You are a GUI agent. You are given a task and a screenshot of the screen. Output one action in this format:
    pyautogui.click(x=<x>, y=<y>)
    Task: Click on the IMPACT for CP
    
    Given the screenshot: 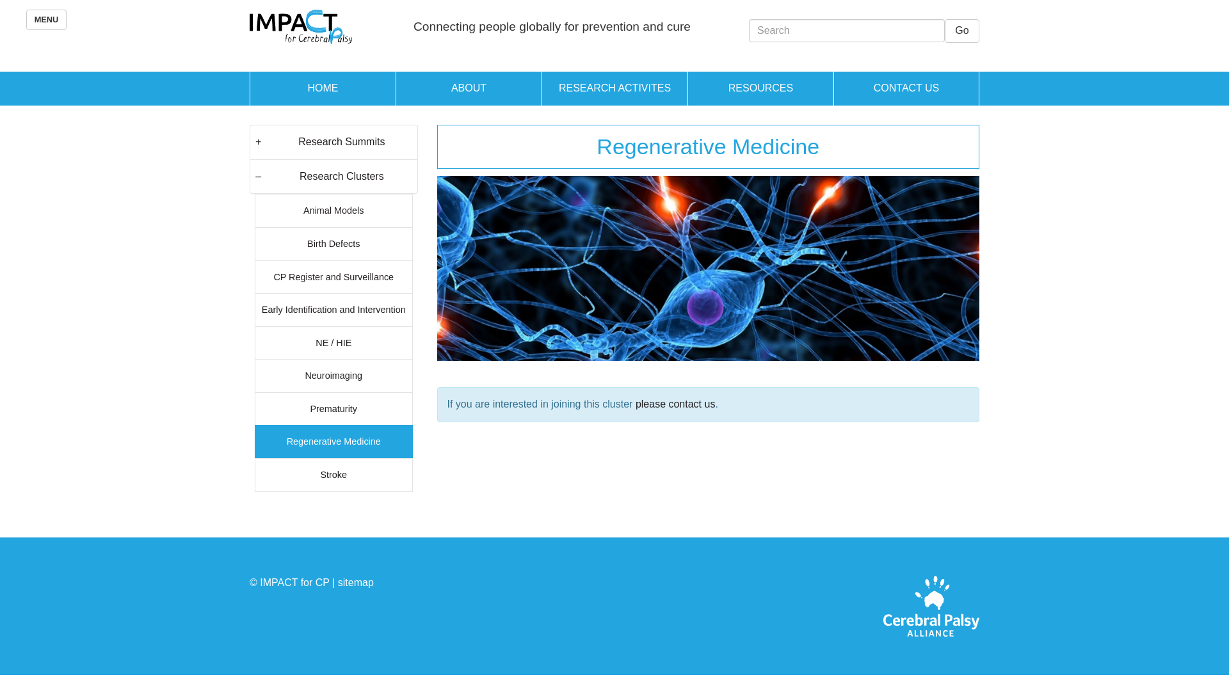 What is the action you would take?
    pyautogui.click(x=301, y=27)
    